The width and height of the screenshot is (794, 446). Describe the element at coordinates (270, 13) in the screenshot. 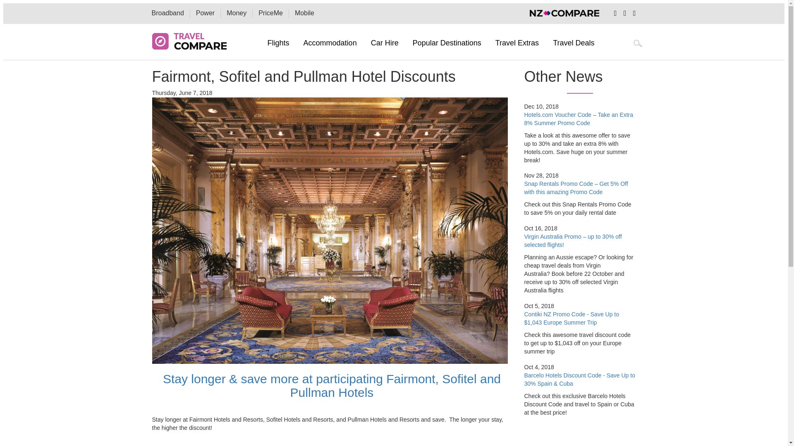

I see `PriceMe` at that location.